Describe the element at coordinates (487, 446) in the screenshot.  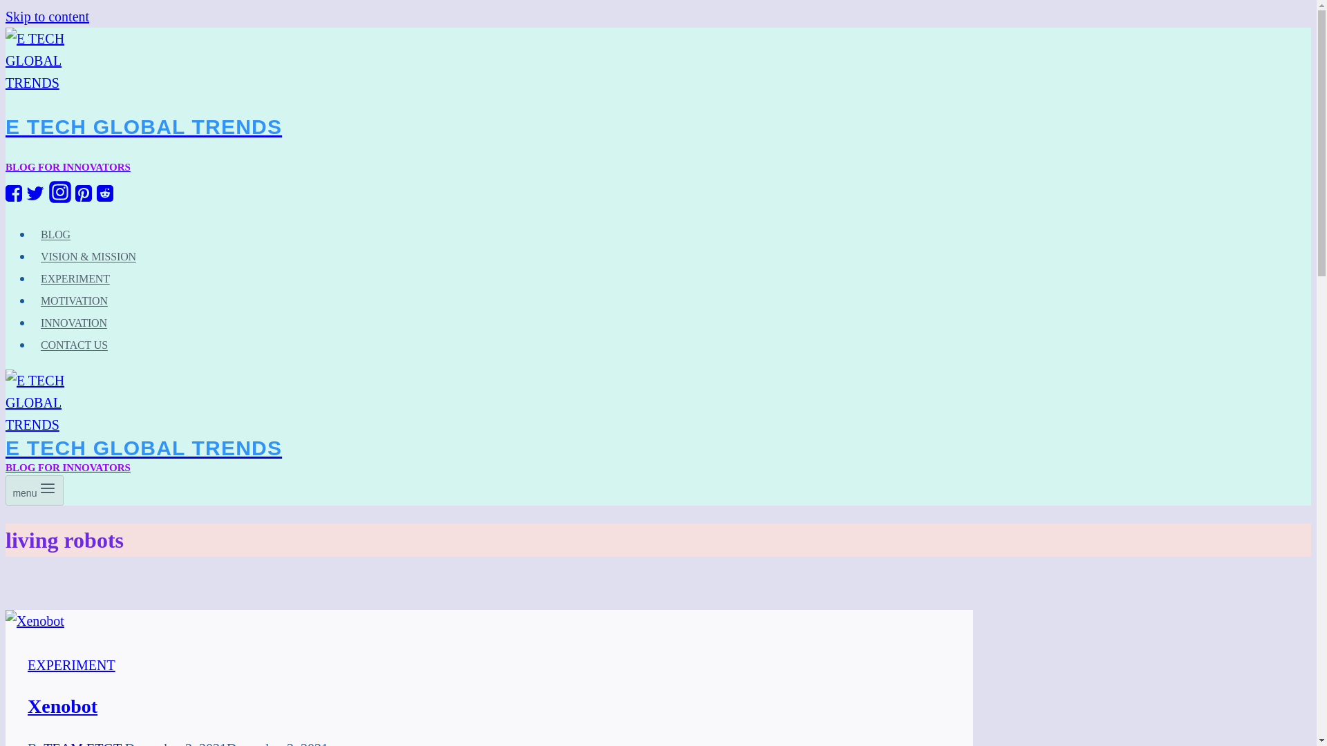
I see `EXPERIMENT` at that location.